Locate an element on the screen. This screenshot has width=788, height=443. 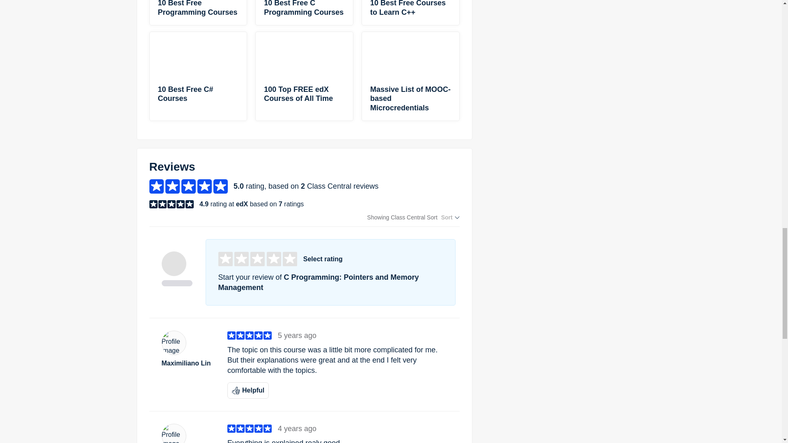
Maximiliano Lin is located at coordinates (188, 363).